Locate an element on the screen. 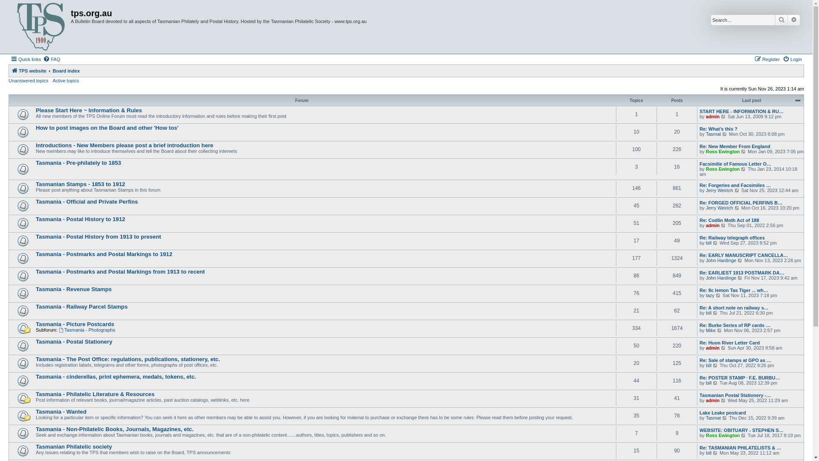 This screenshot has width=819, height=461. bill is located at coordinates (709, 365).